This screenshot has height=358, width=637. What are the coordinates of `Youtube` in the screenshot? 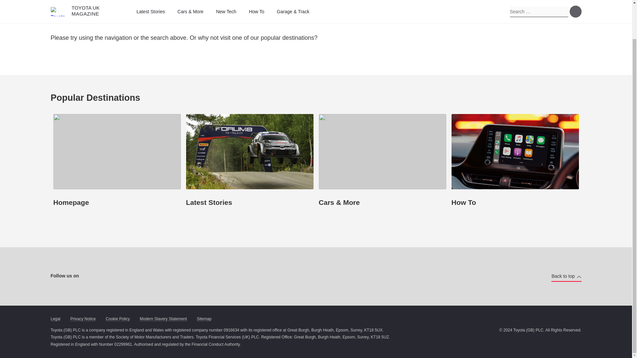 It's located at (128, 276).